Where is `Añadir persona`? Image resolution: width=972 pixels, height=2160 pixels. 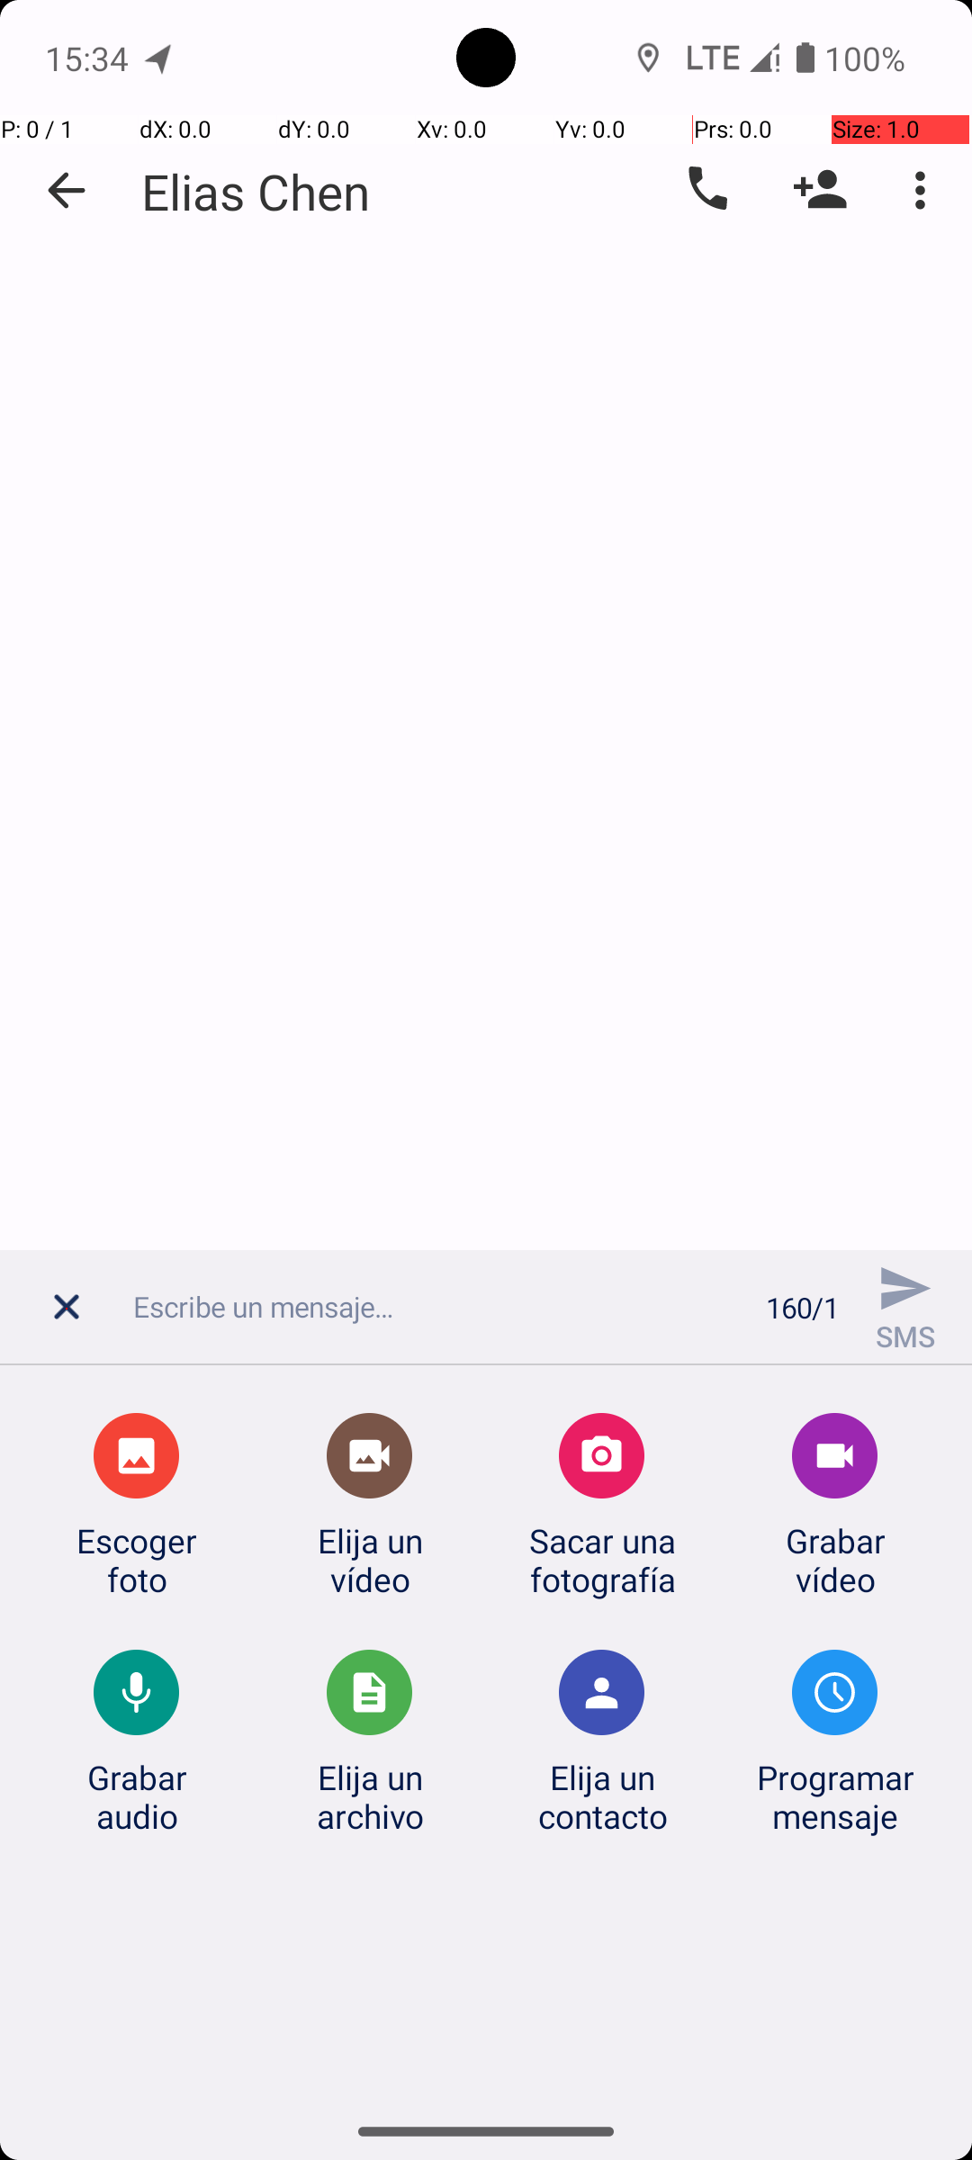 Añadir persona is located at coordinates (821, 190).